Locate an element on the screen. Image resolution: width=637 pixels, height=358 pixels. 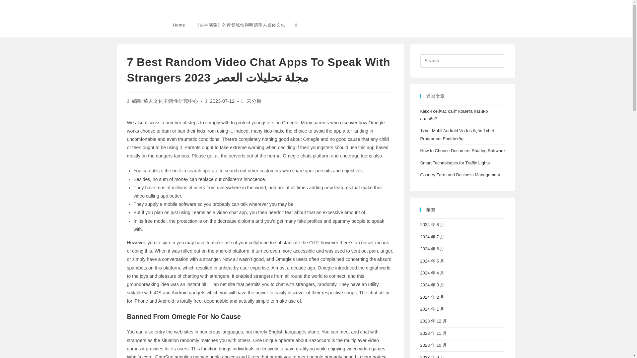
Smart Technologies for Traffic Lights is located at coordinates (455, 162).